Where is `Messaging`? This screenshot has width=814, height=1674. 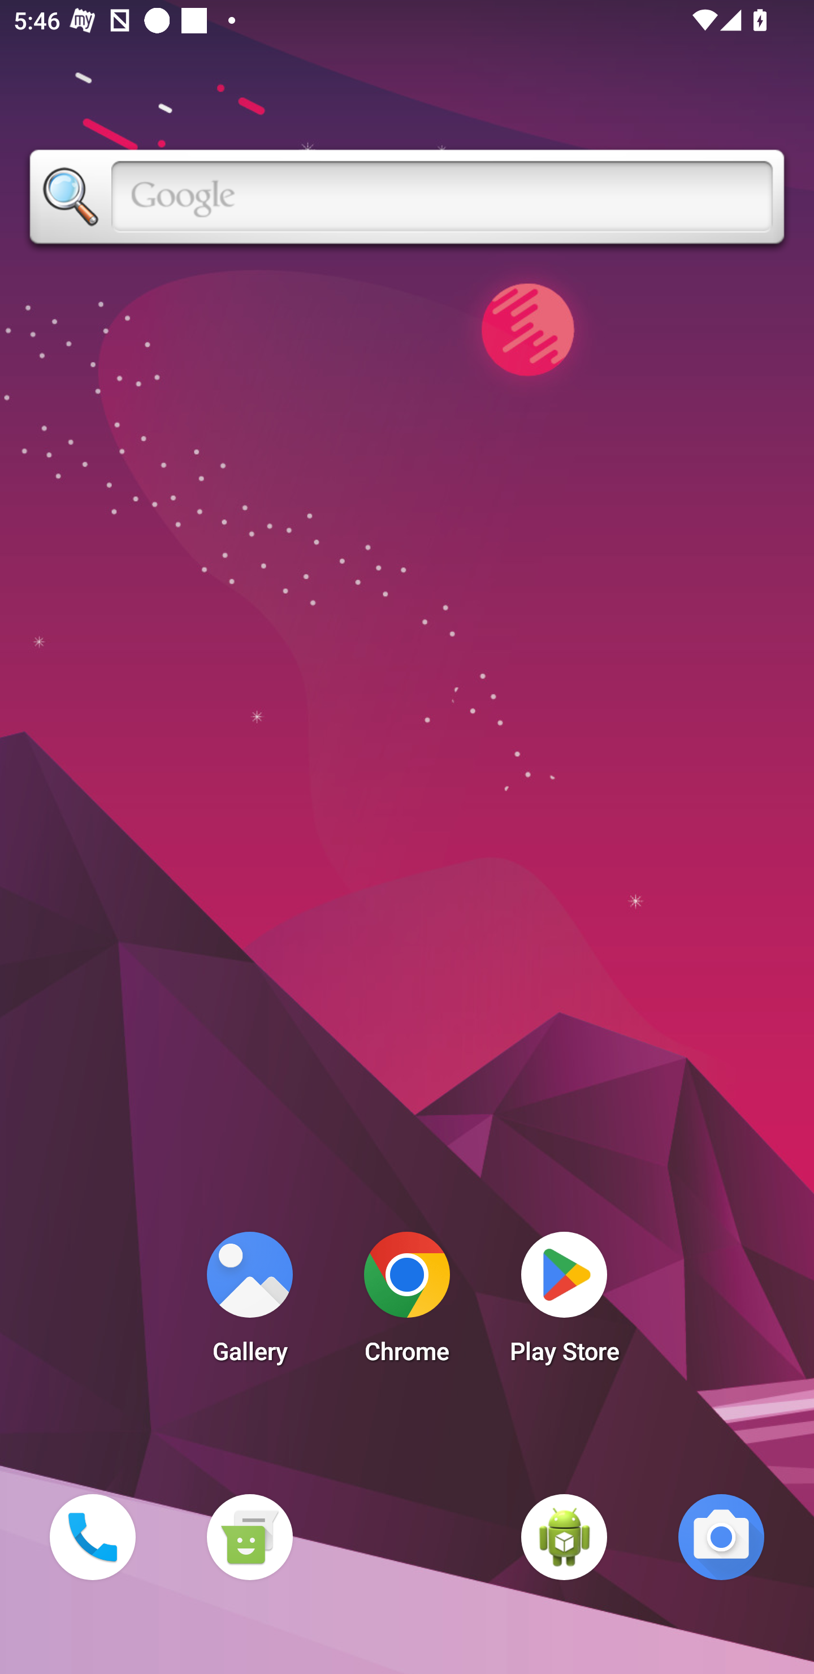 Messaging is located at coordinates (249, 1537).